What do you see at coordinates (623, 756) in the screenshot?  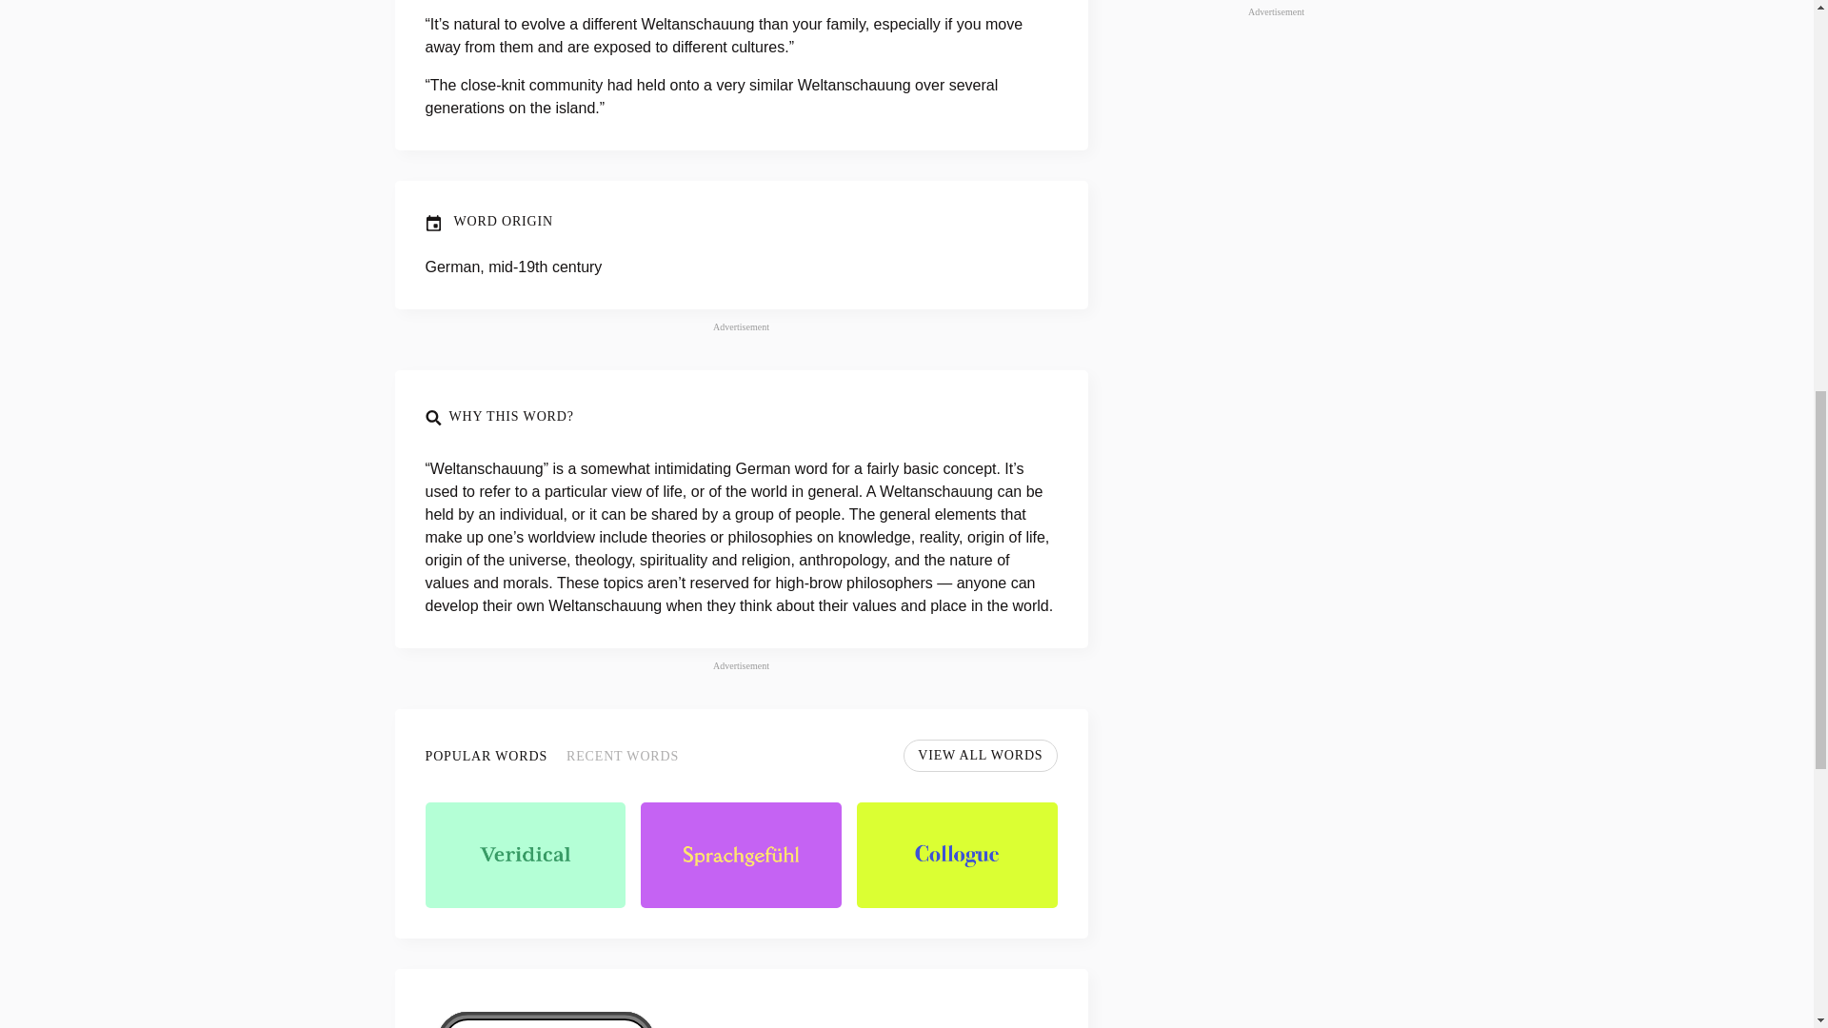 I see `RECENT WORDS` at bounding box center [623, 756].